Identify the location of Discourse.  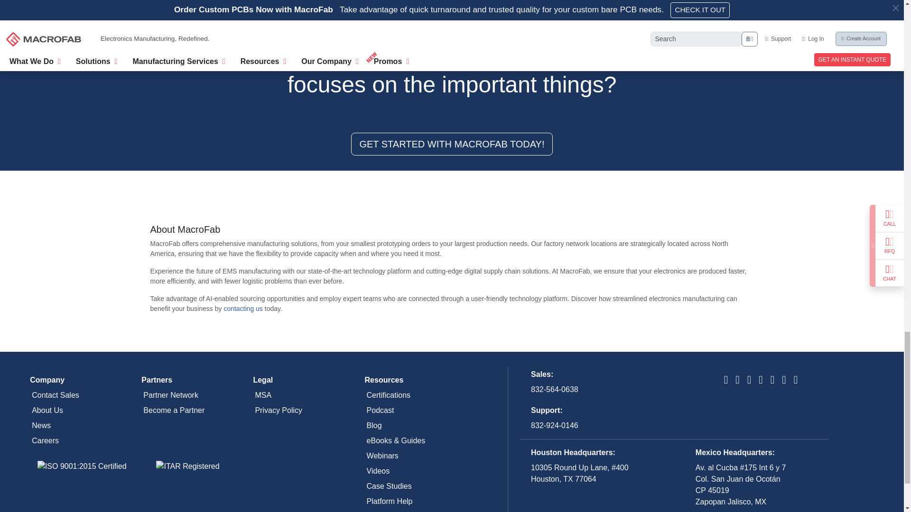
(795, 381).